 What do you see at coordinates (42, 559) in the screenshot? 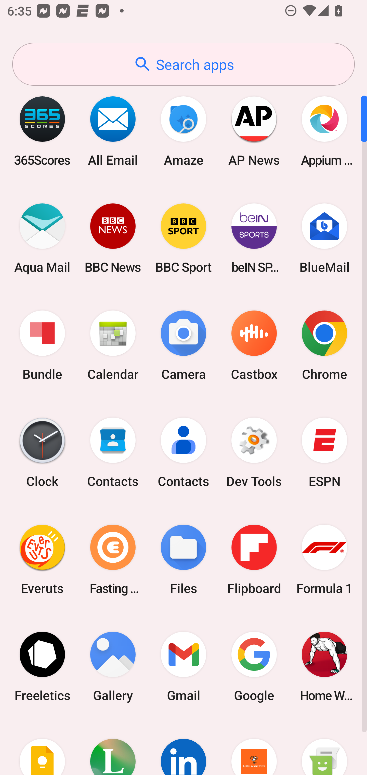
I see `Everuts` at bounding box center [42, 559].